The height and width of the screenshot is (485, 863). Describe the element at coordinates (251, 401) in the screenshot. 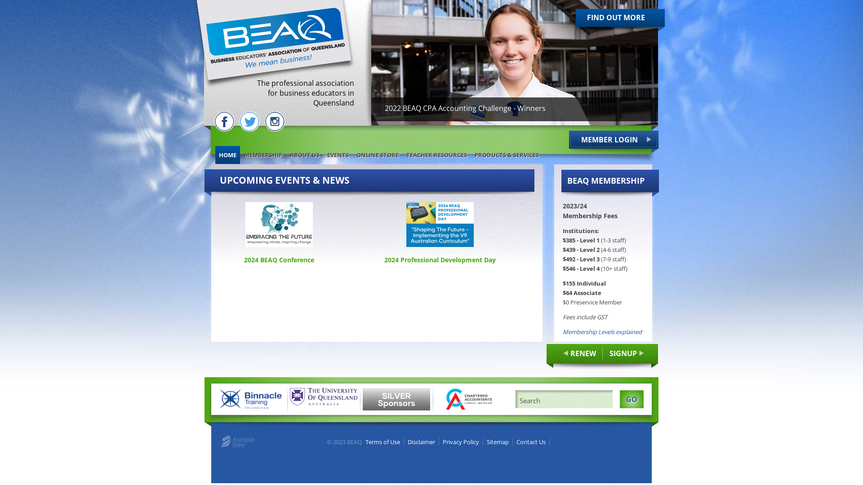

I see `visit https://www.binnacletraining.com.au/` at that location.